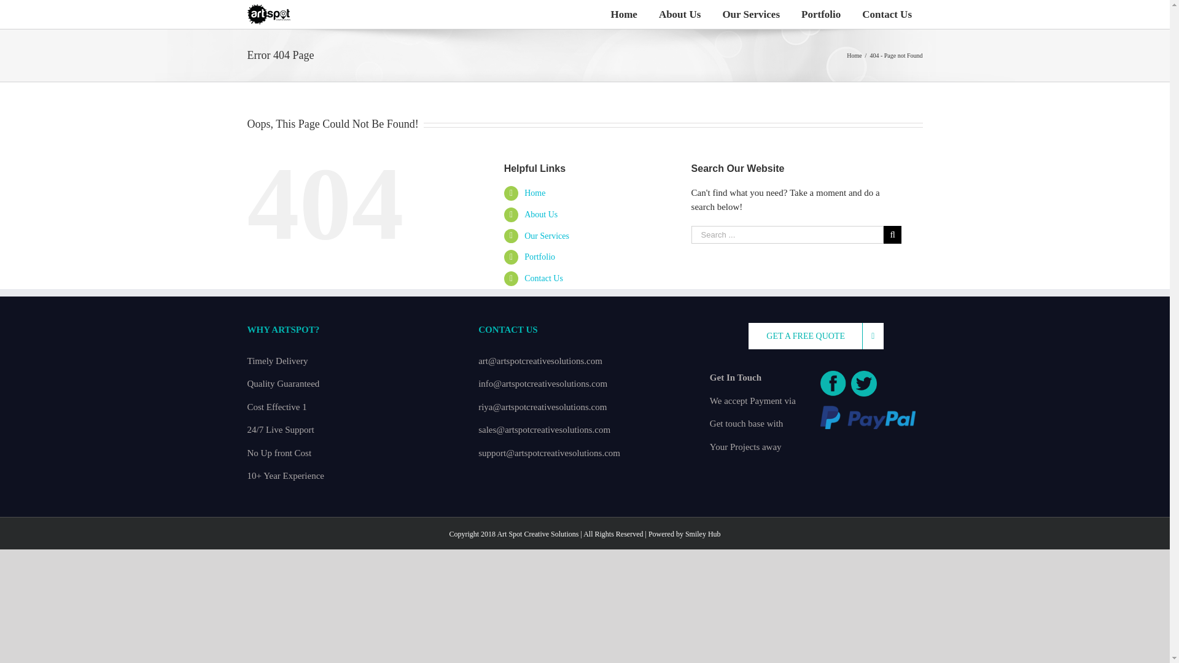 Image resolution: width=1179 pixels, height=663 pixels. I want to click on Home, so click(624, 15).